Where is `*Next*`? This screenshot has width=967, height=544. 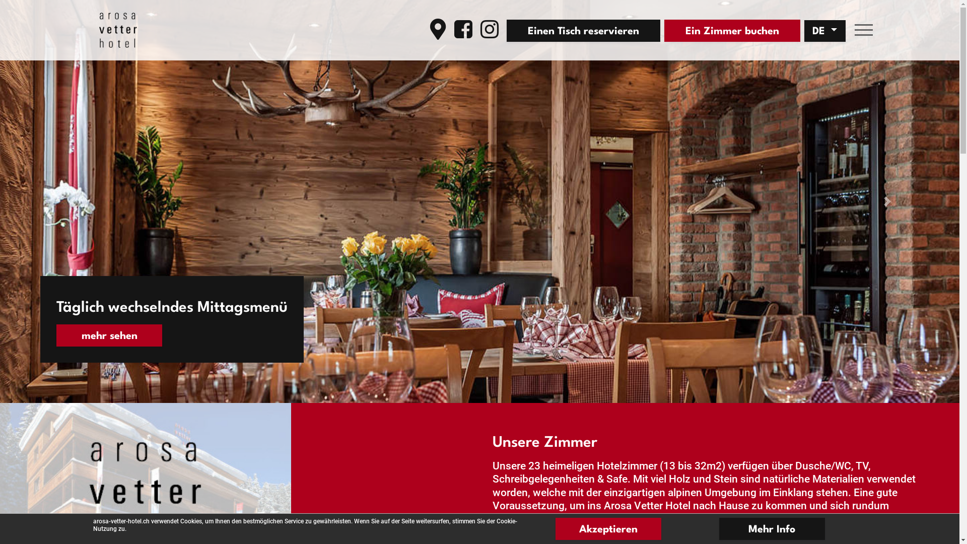
*Next* is located at coordinates (887, 201).